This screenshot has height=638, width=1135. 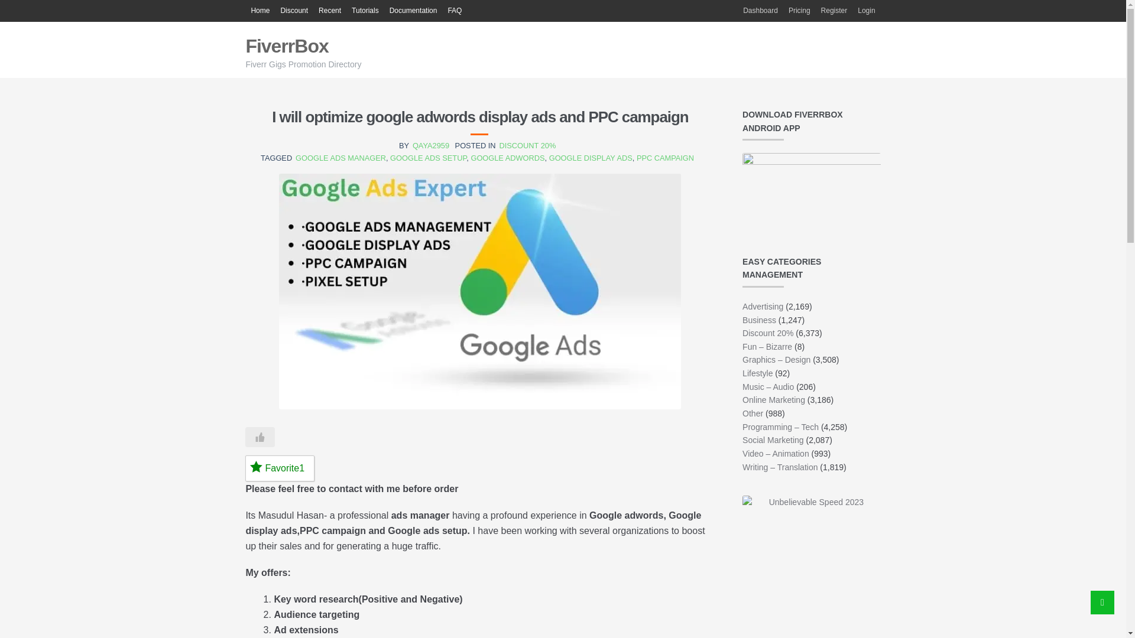 I want to click on Posts by qaya2959, so click(x=431, y=145).